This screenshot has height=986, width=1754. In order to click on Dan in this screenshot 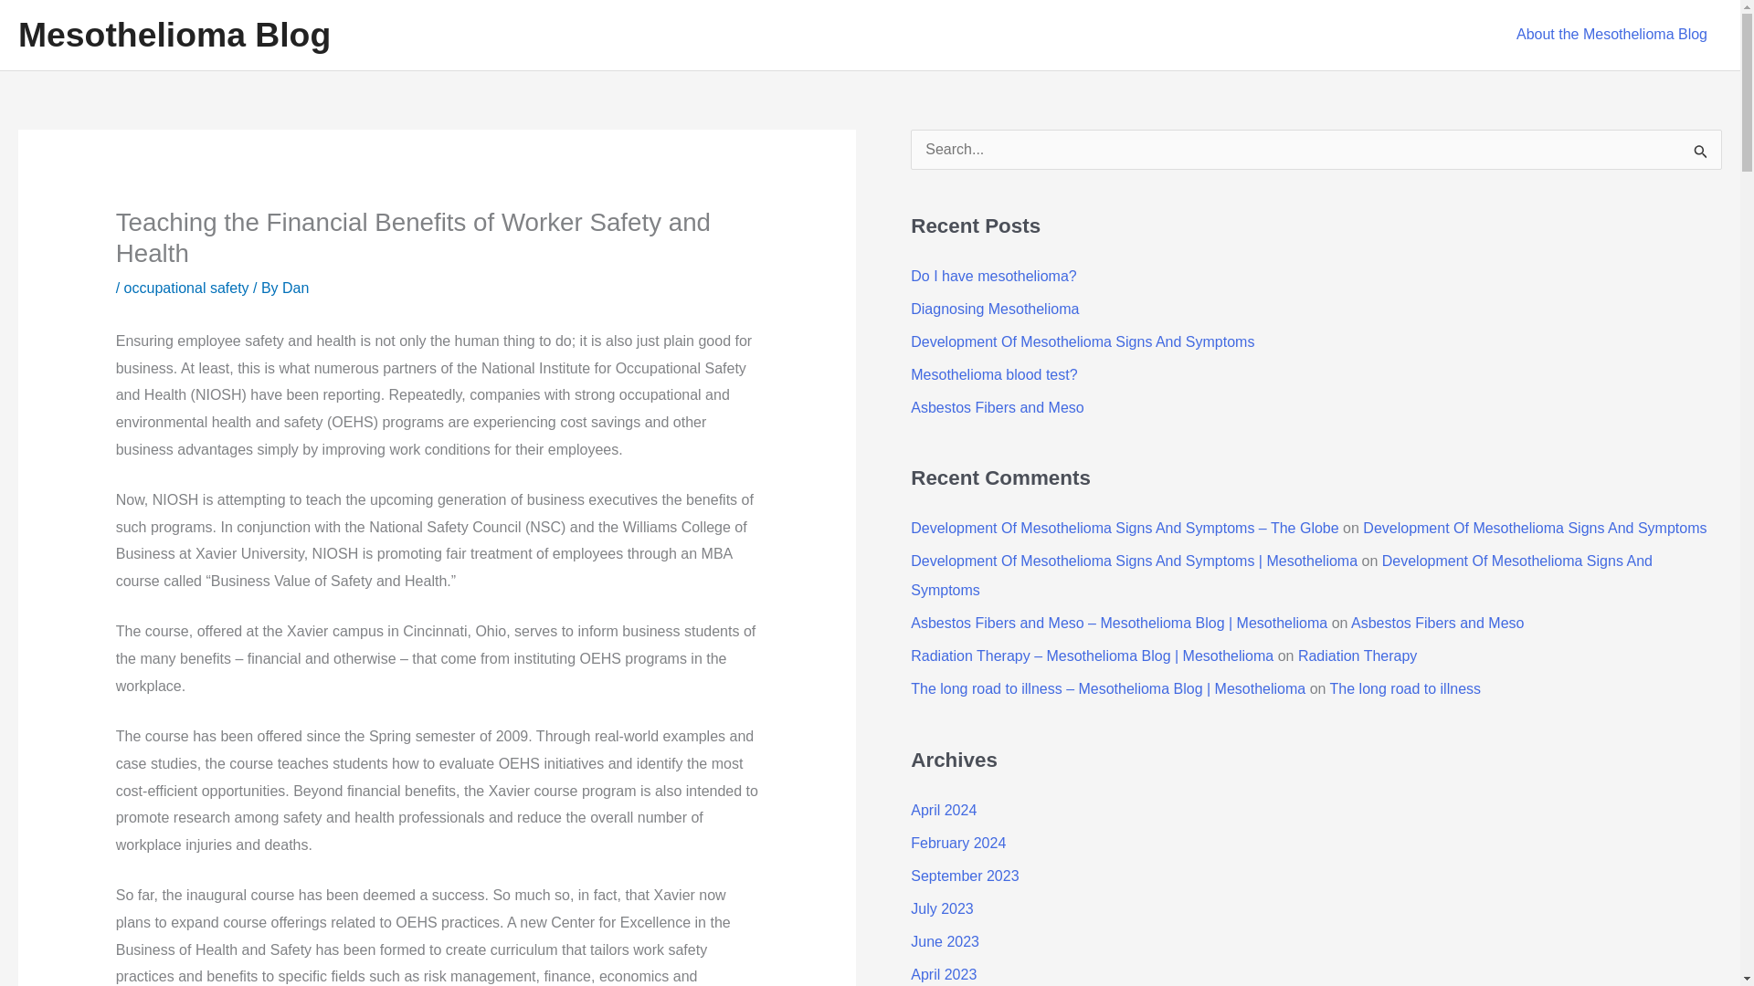, I will do `click(295, 288)`.